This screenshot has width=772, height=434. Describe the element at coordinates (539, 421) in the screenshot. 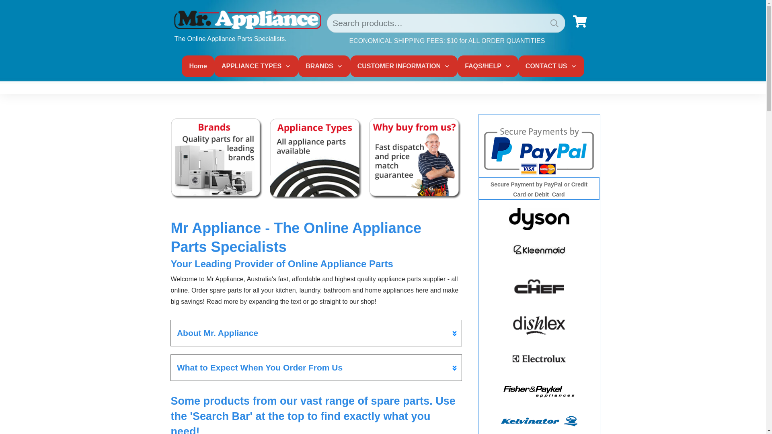

I see `logo_kelvinator` at that location.